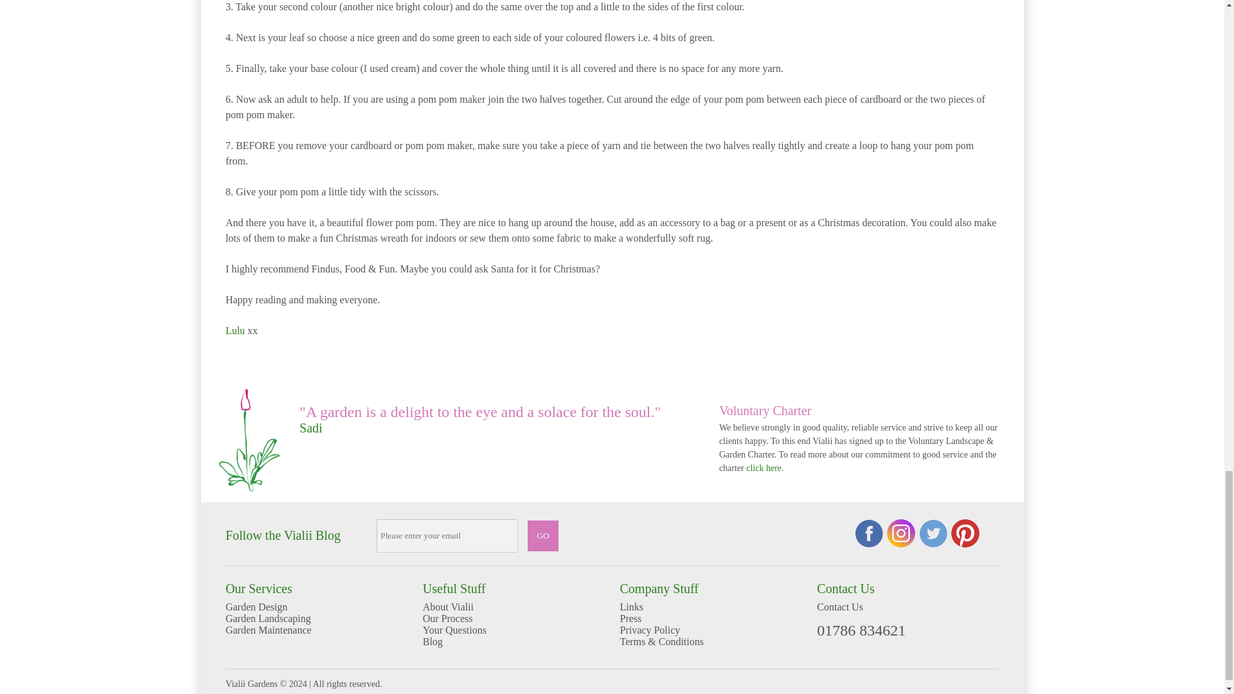 This screenshot has height=694, width=1234. I want to click on GO, so click(543, 536).